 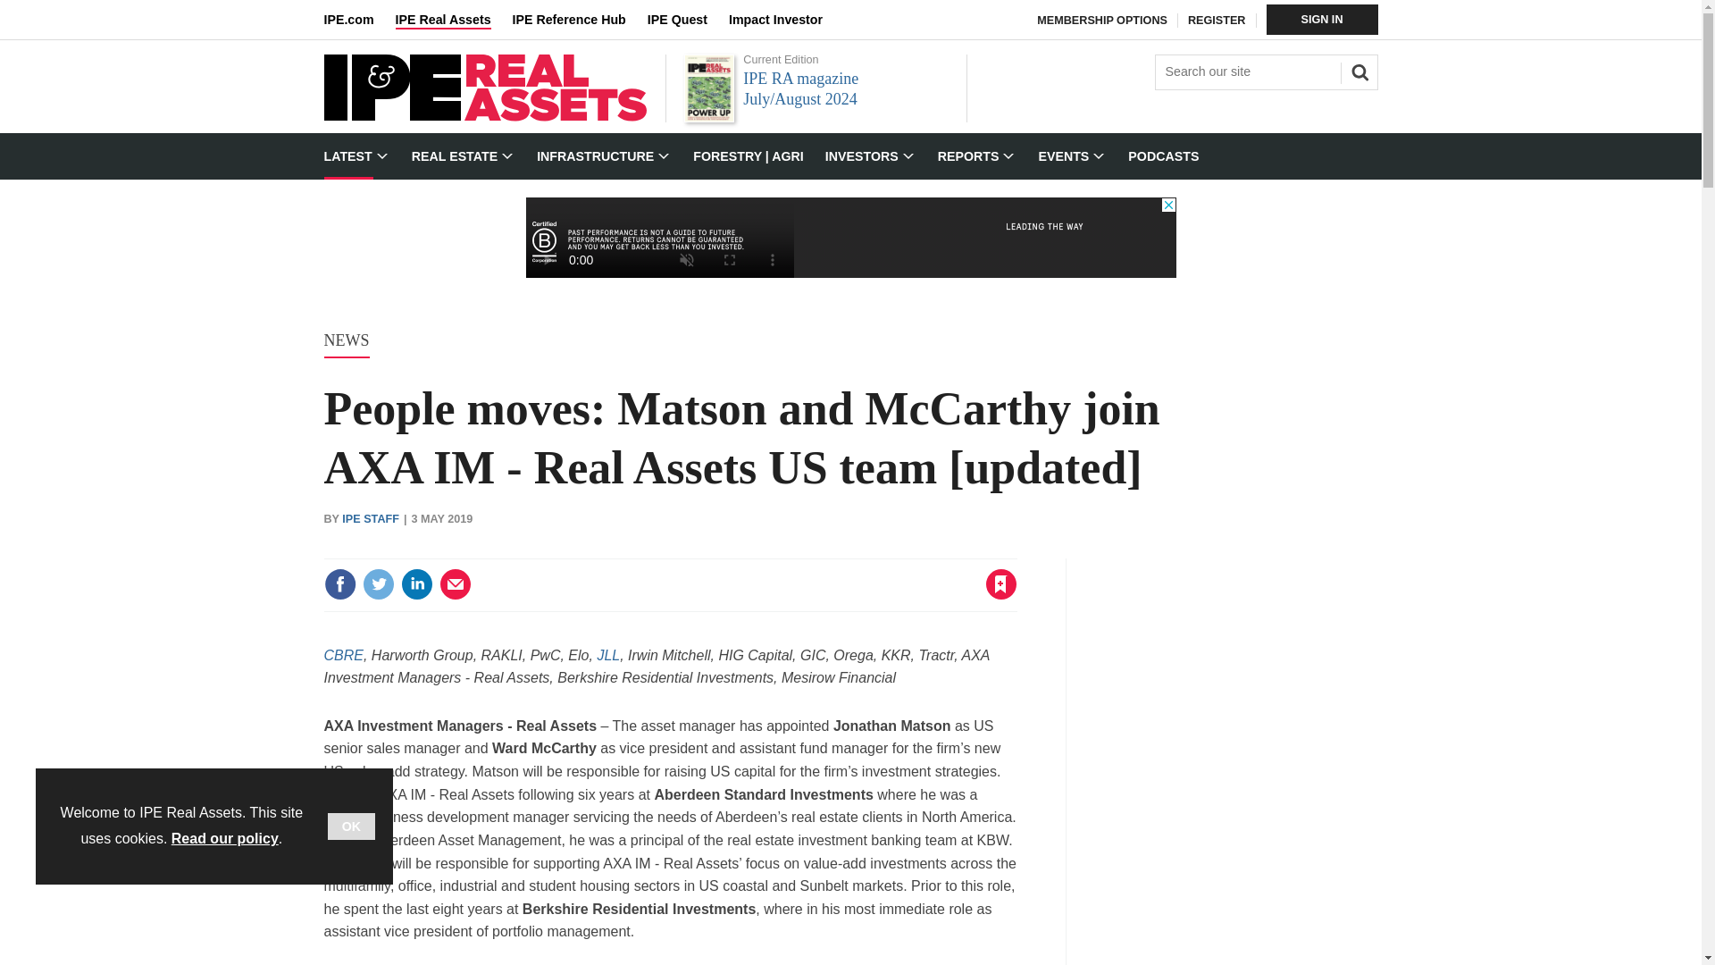 I want to click on Email this article, so click(x=456, y=584).